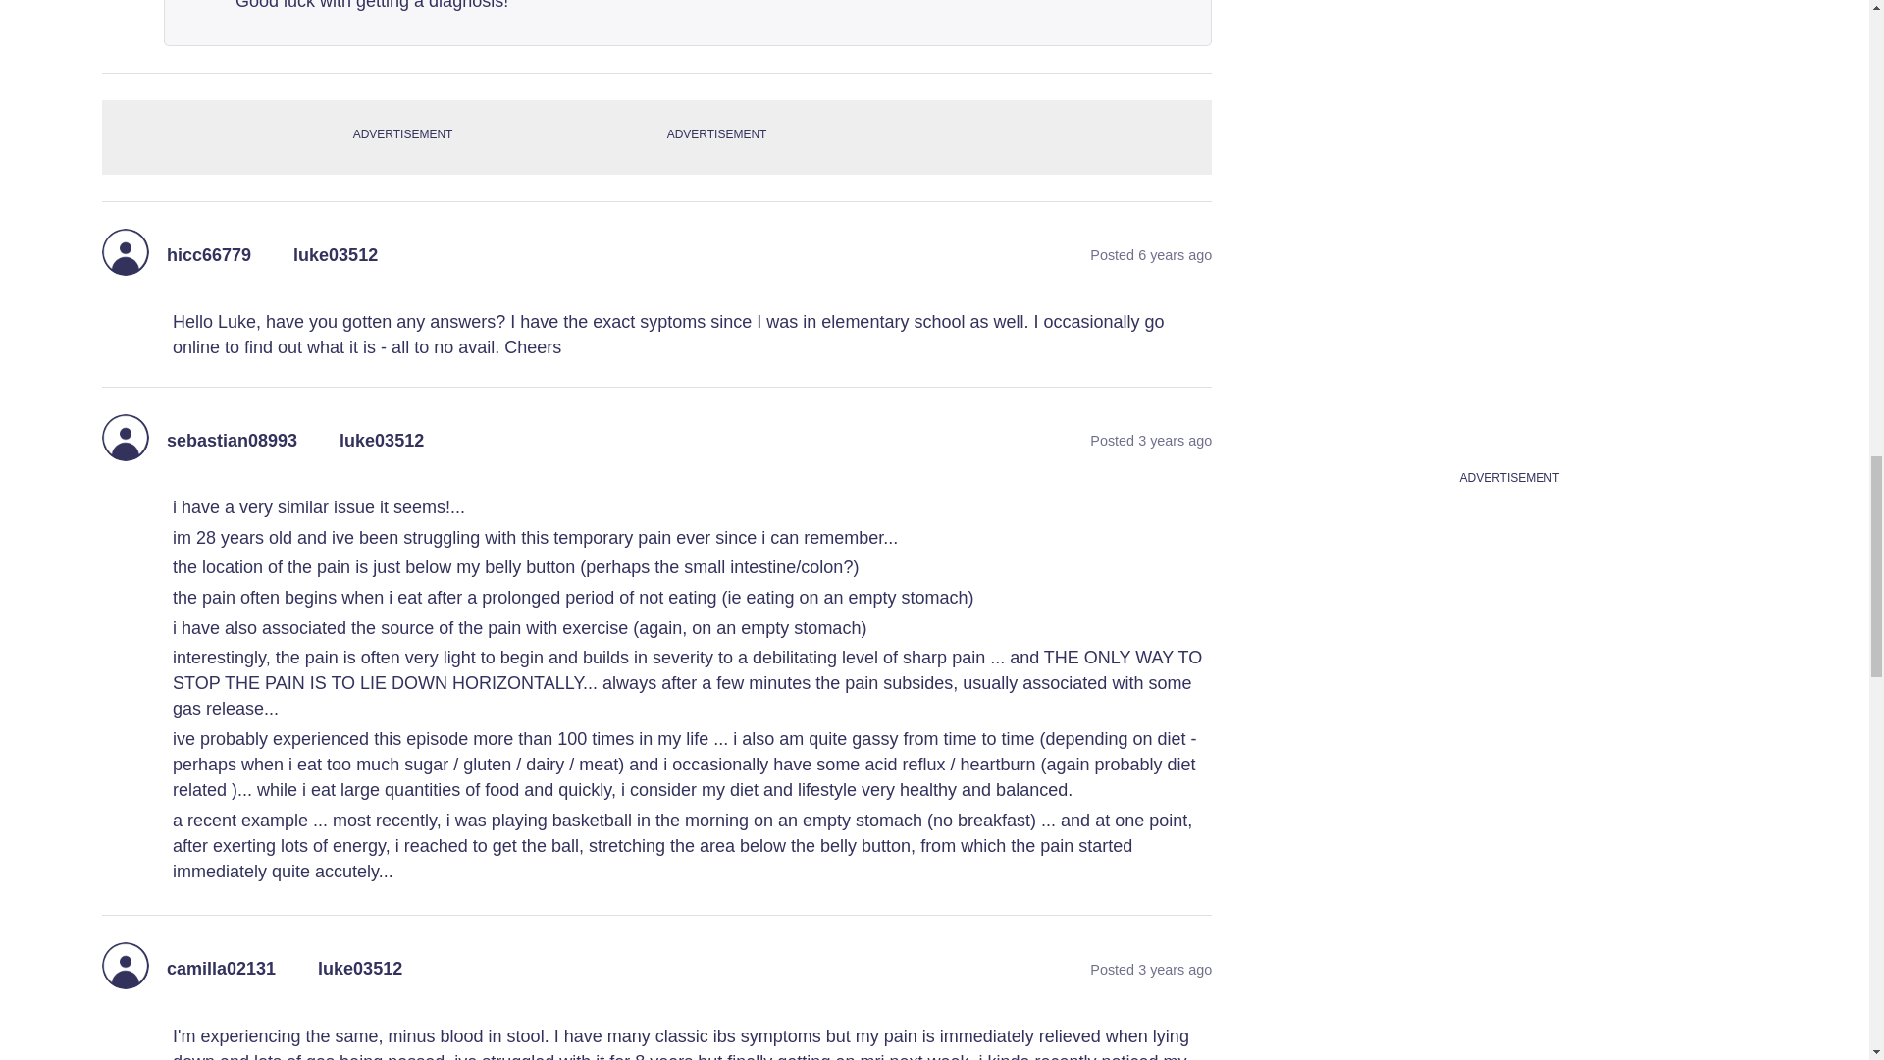 This screenshot has width=1884, height=1060. Describe the element at coordinates (360, 970) in the screenshot. I see `luke03512` at that location.